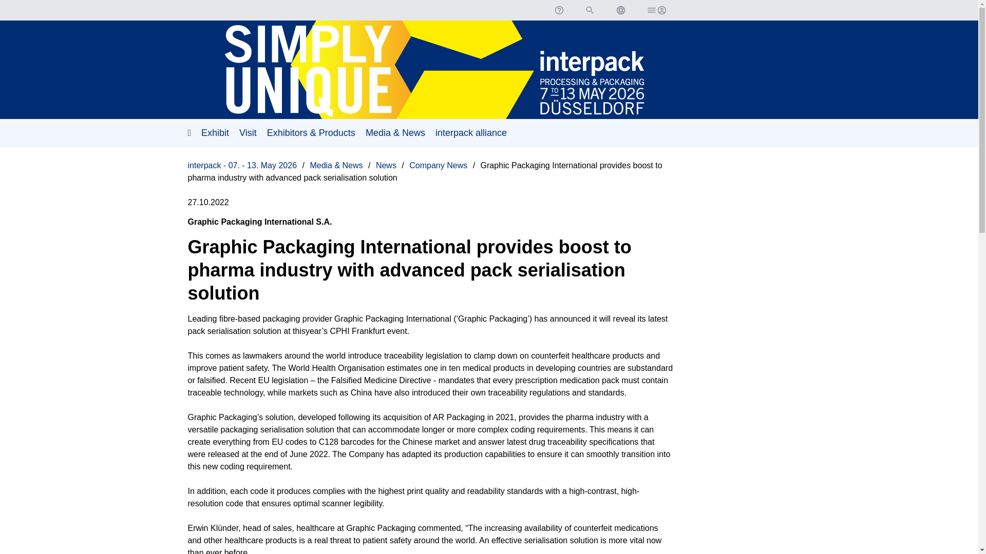 The image size is (986, 554). What do you see at coordinates (558, 10) in the screenshot?
I see `Support` at bounding box center [558, 10].